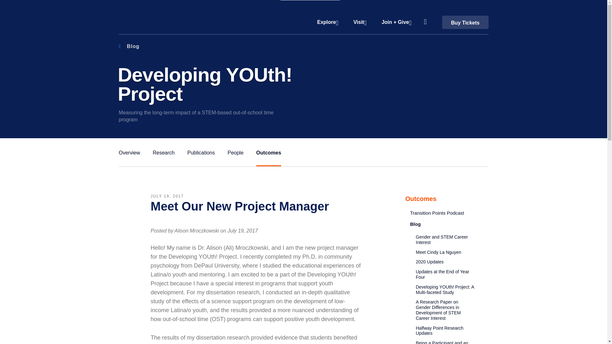 Image resolution: width=612 pixels, height=344 pixels. What do you see at coordinates (129, 151) in the screenshot?
I see `Publications` at bounding box center [129, 151].